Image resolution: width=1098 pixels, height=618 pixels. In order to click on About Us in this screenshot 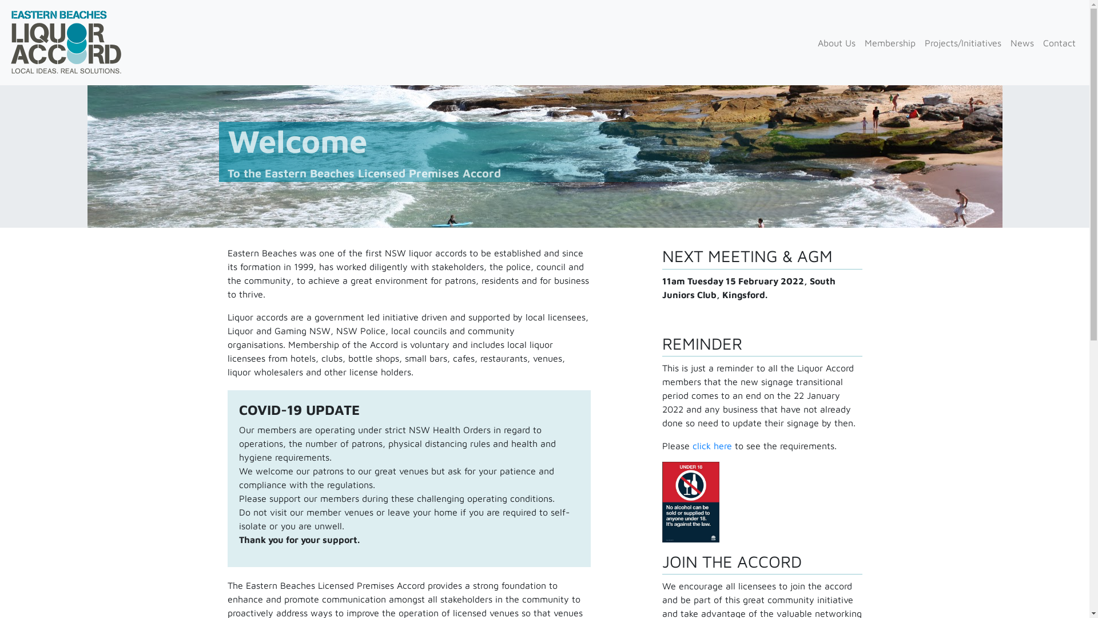, I will do `click(837, 43)`.